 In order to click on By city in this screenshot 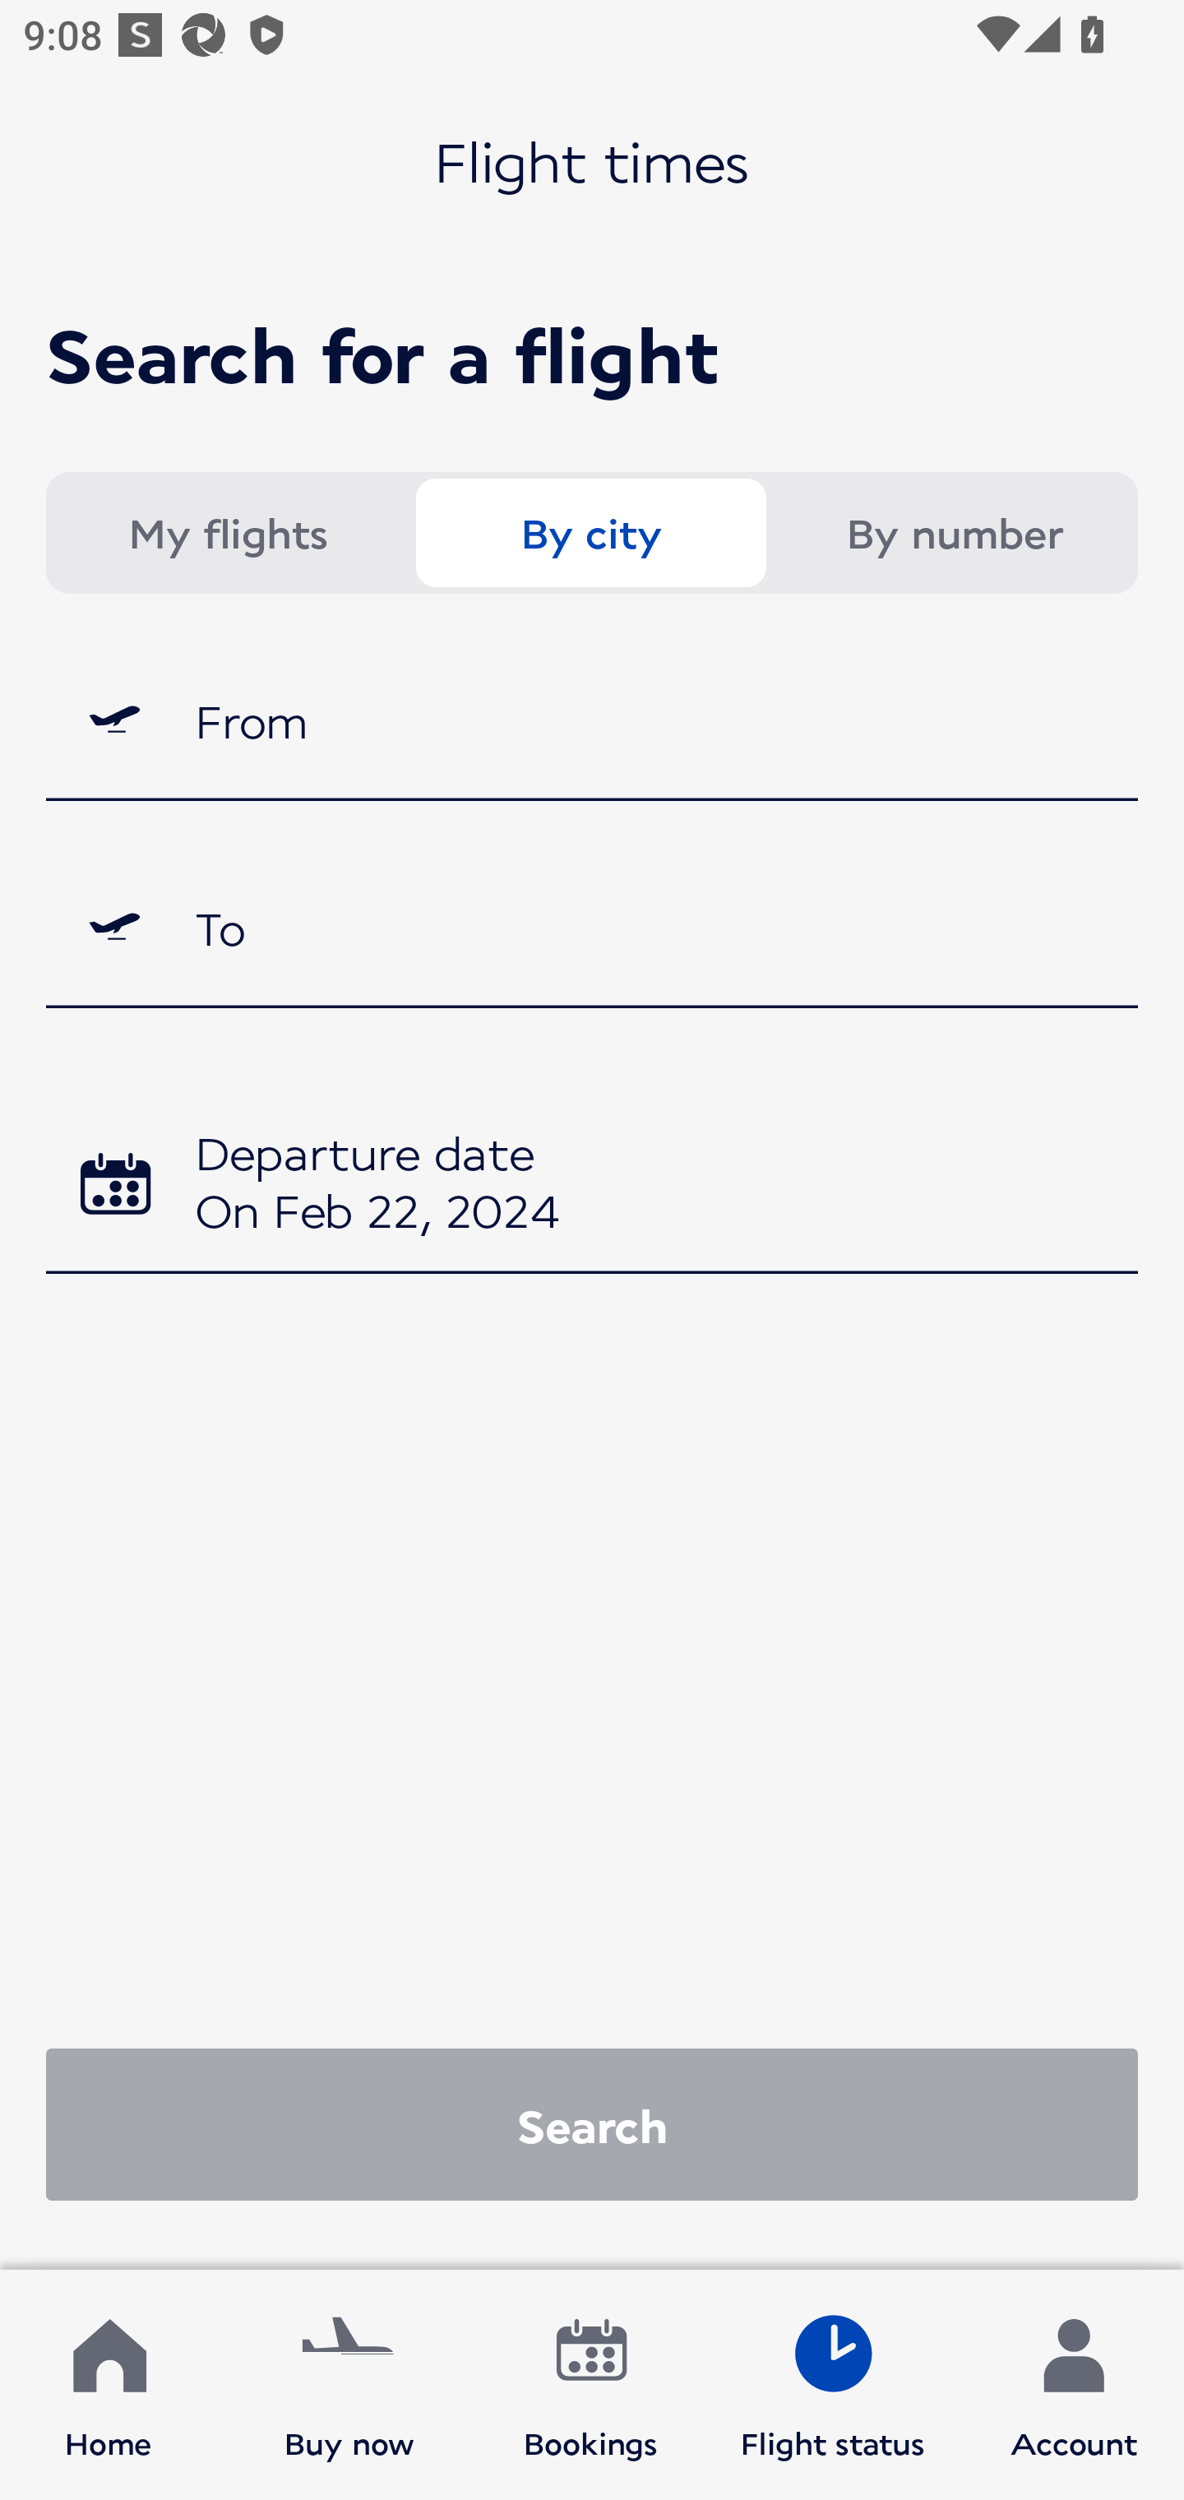, I will do `click(590, 533)`.